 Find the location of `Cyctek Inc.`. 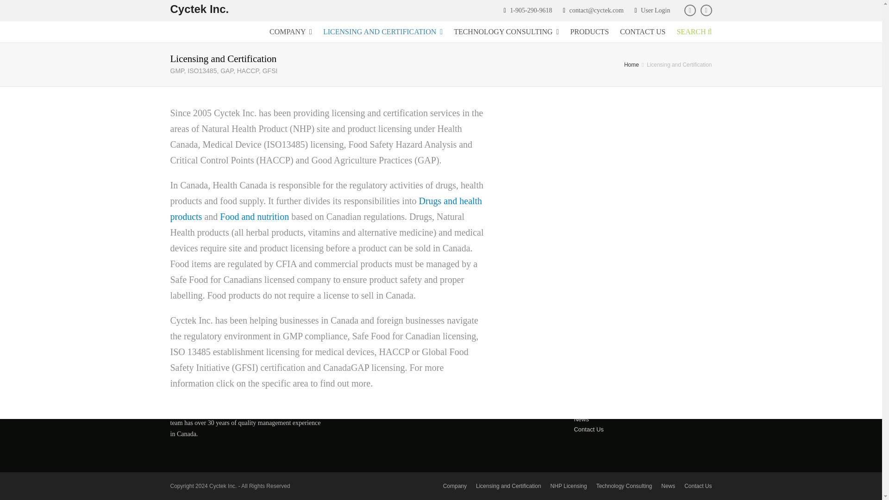

Cyctek Inc. is located at coordinates (632, 64).